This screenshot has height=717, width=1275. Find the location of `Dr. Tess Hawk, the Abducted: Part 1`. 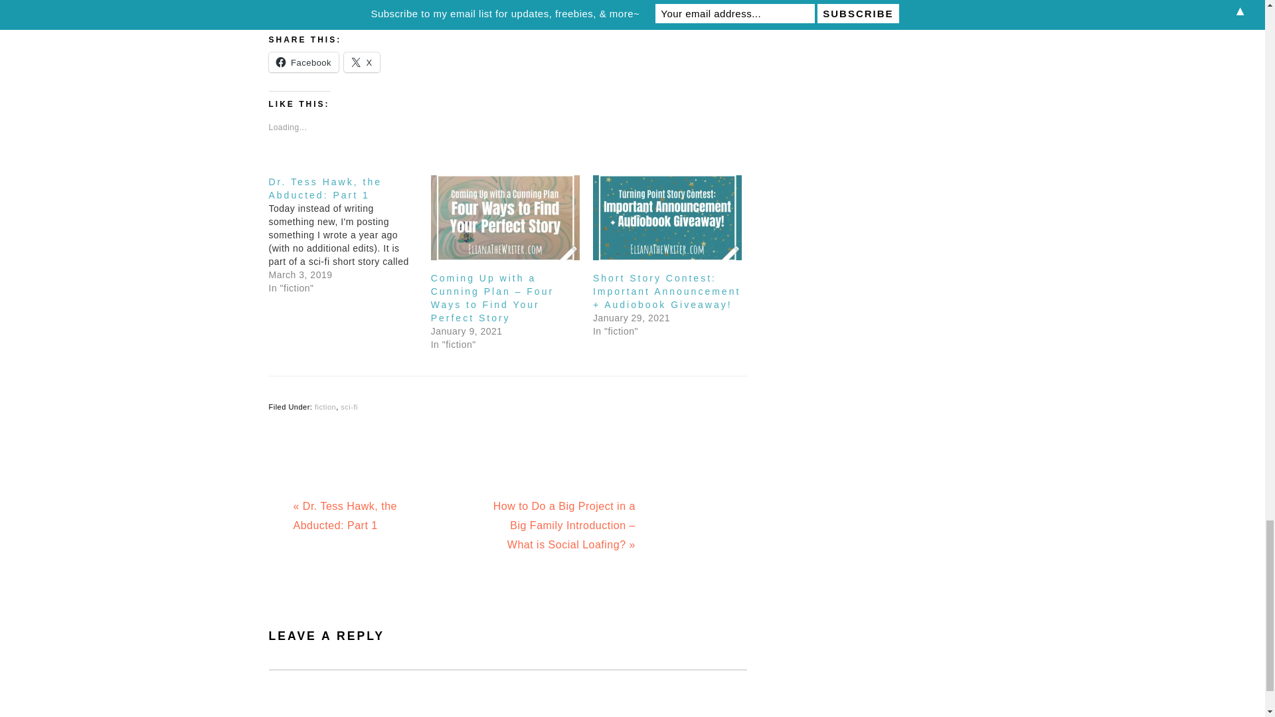

Dr. Tess Hawk, the Abducted: Part 1 is located at coordinates (349, 234).